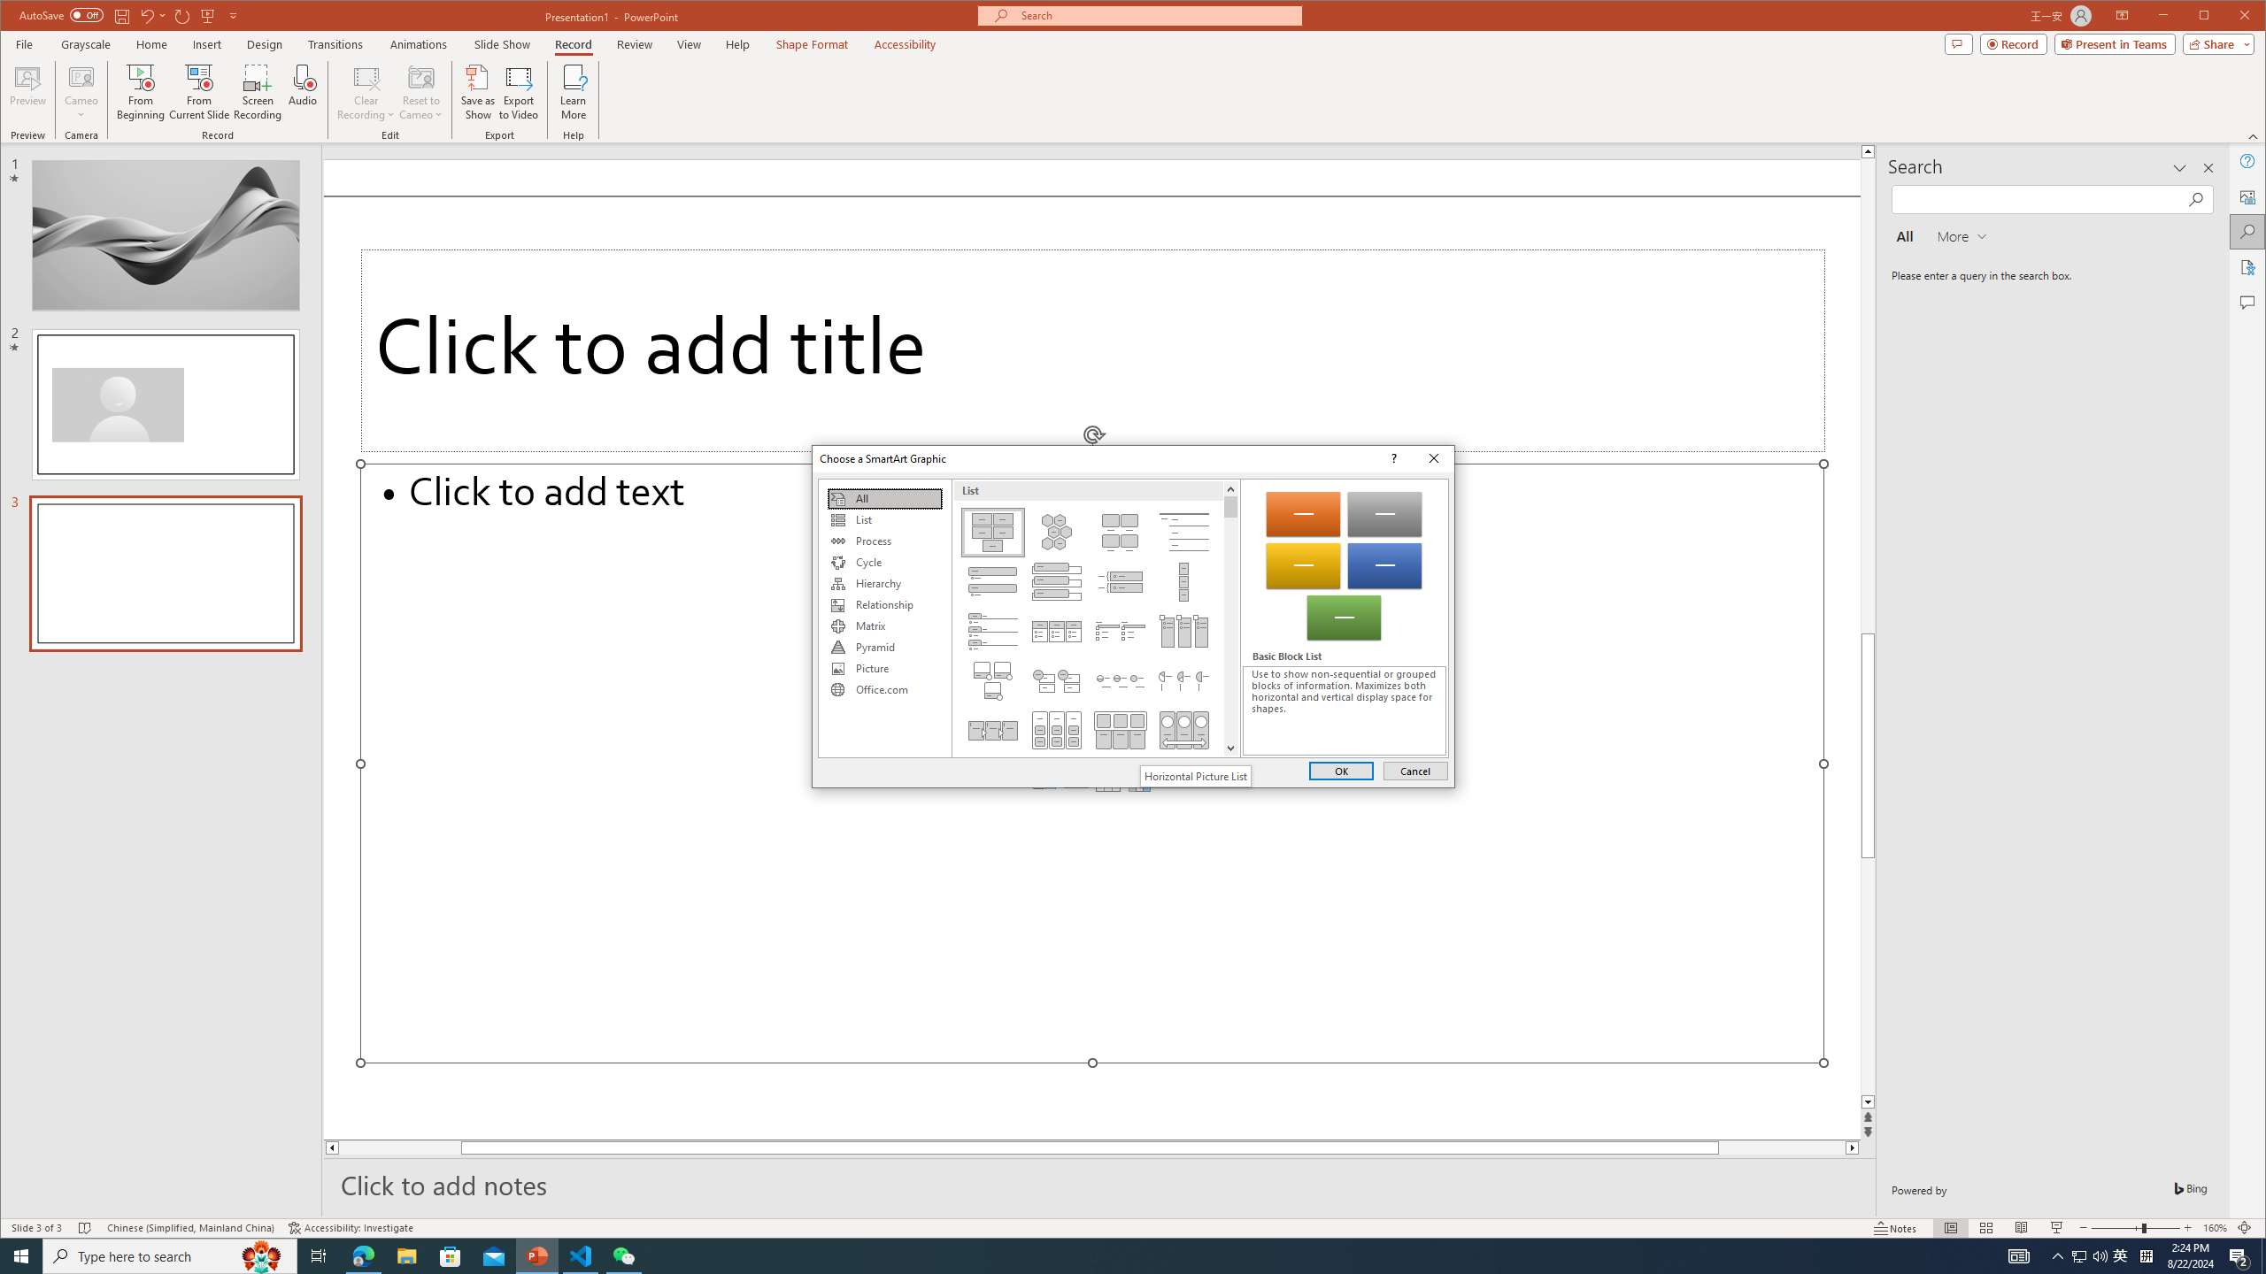 This screenshot has height=1274, width=2266. I want to click on From Current Slide..., so click(199, 92).